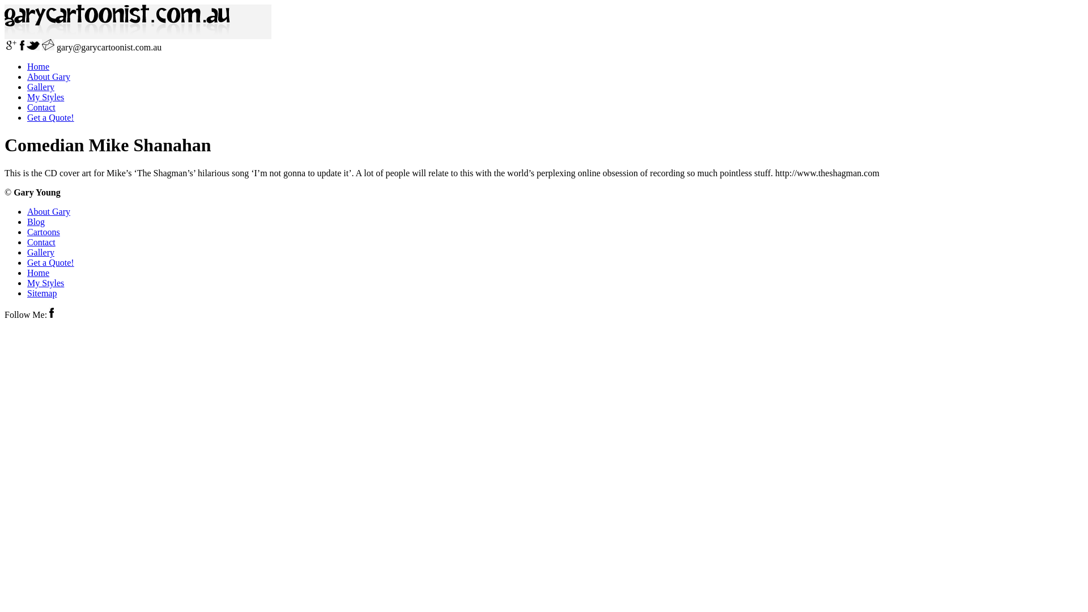  Describe the element at coordinates (49, 212) in the screenshot. I see `About Gary` at that location.